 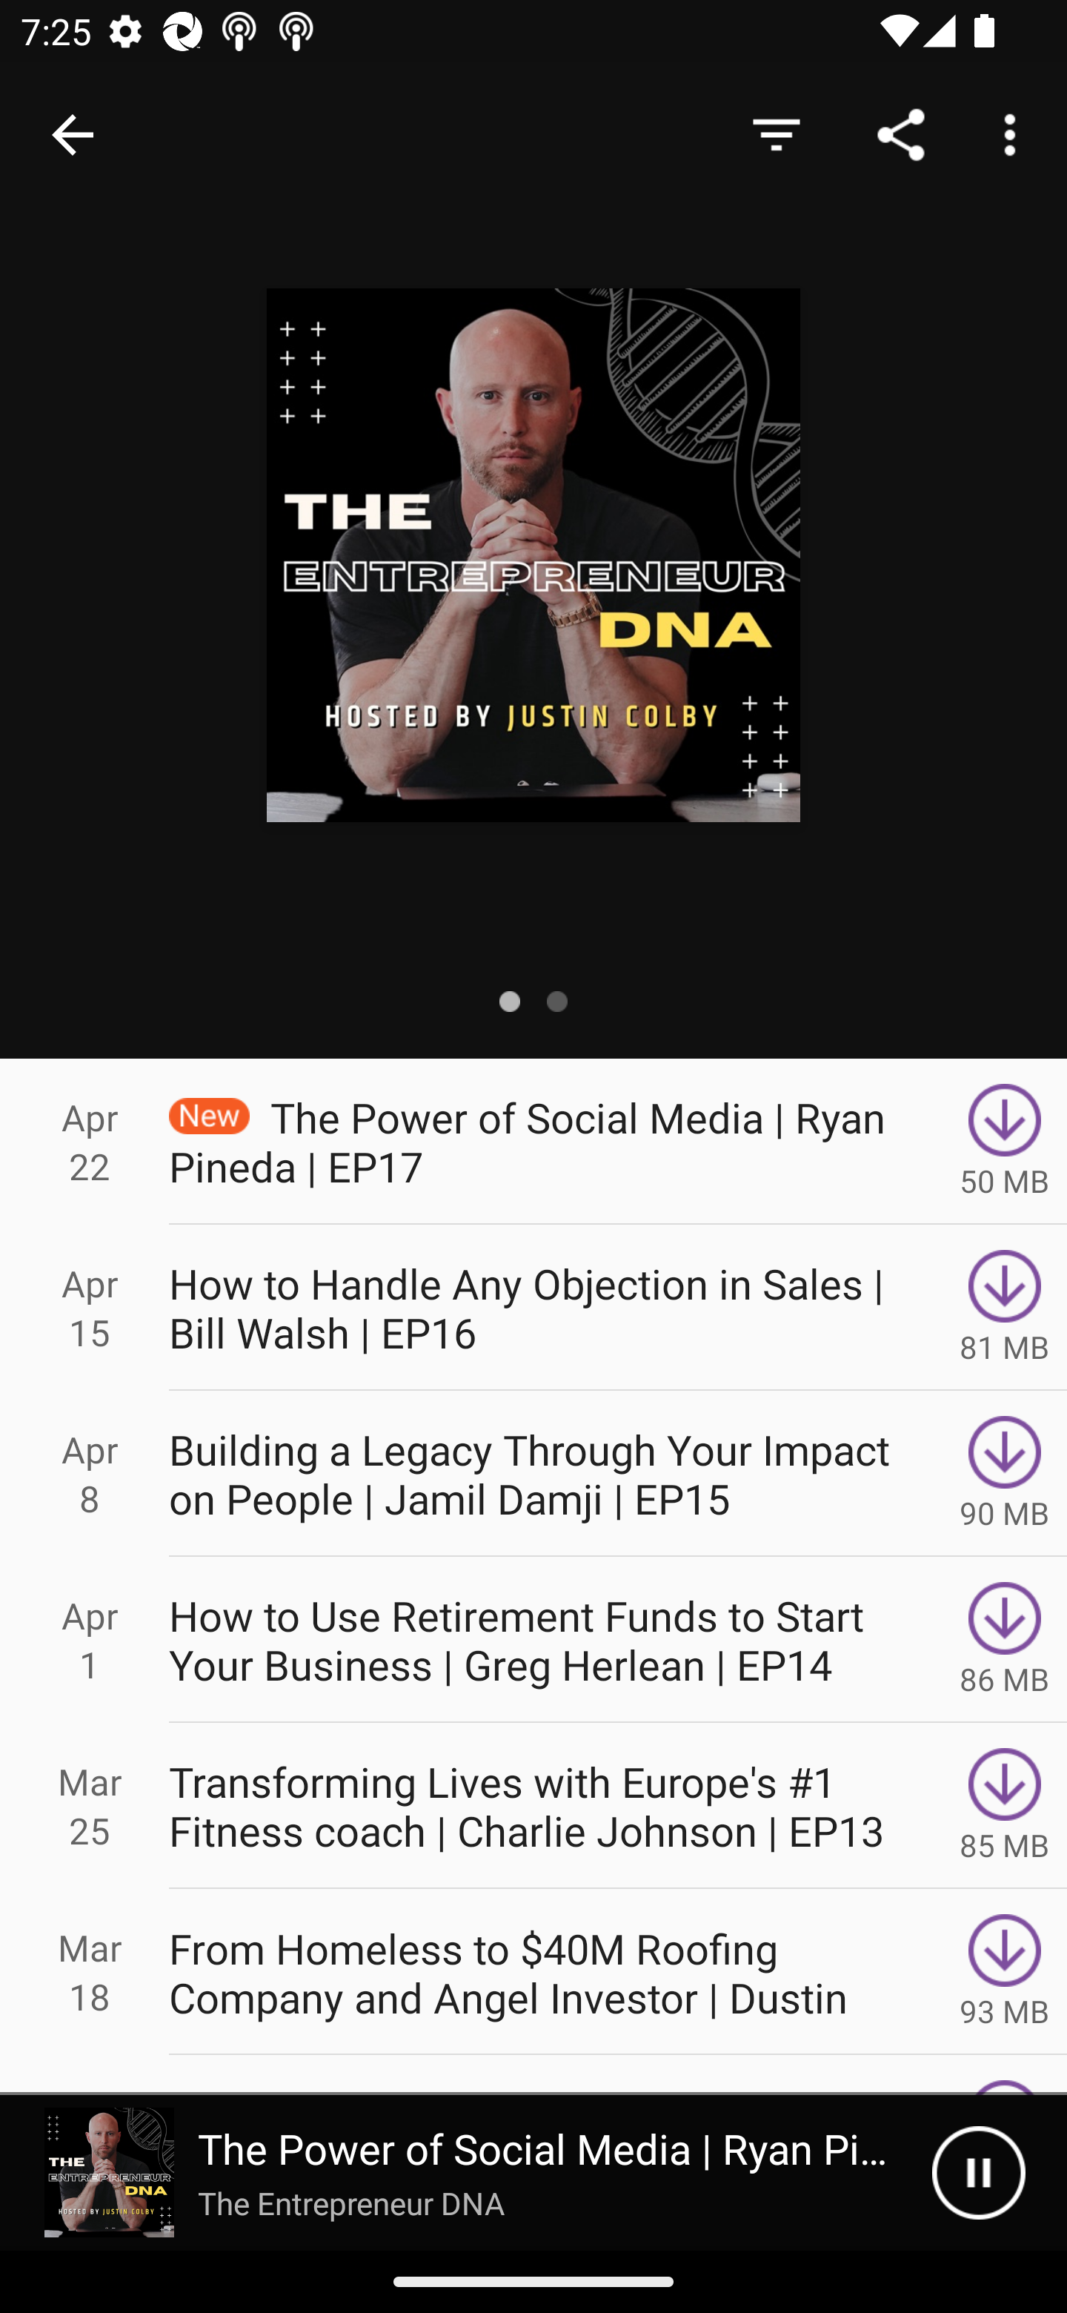 What do you see at coordinates (776, 133) in the screenshot?
I see `Hide Episodes` at bounding box center [776, 133].